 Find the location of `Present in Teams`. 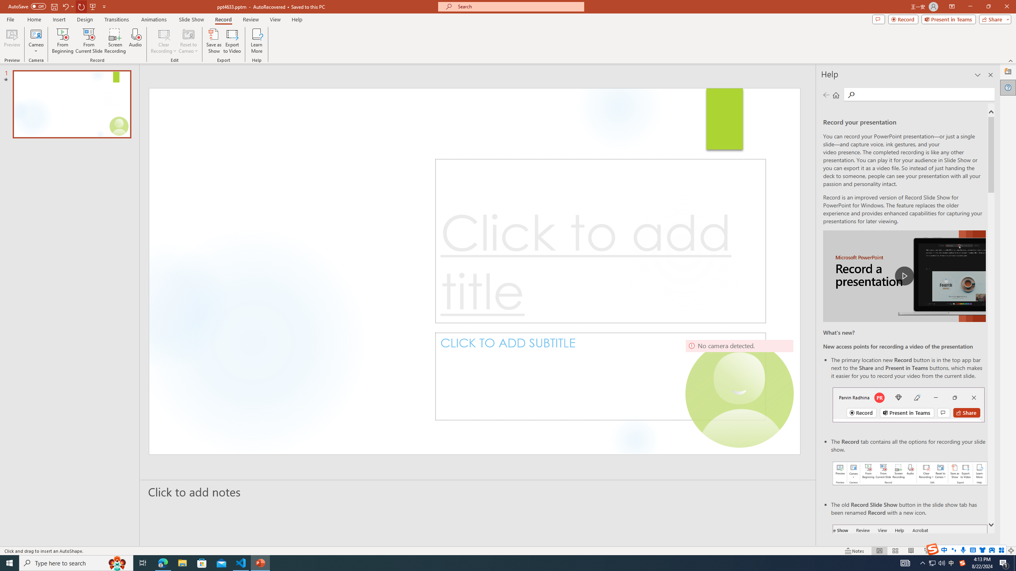

Present in Teams is located at coordinates (949, 19).